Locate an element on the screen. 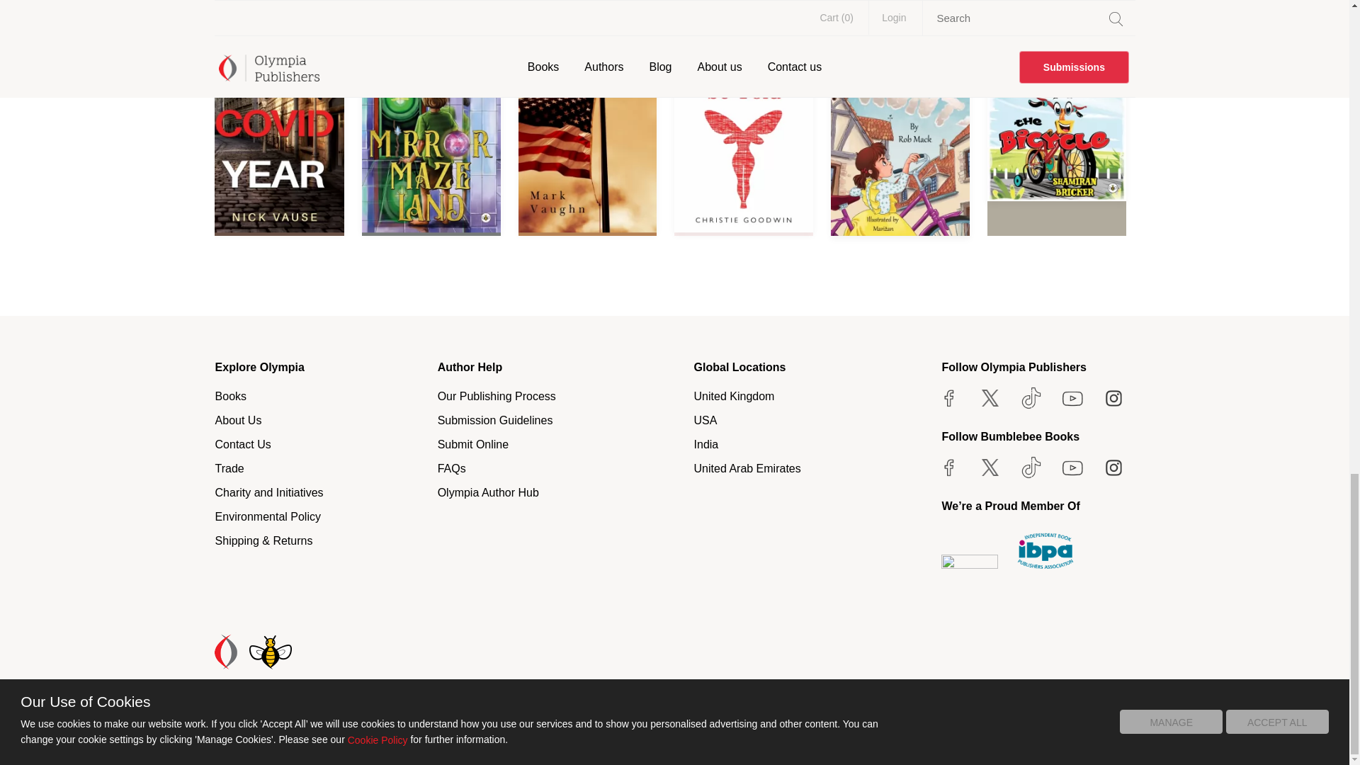 This screenshot has height=765, width=1360. Follow us on TikTok is located at coordinates (1031, 398).